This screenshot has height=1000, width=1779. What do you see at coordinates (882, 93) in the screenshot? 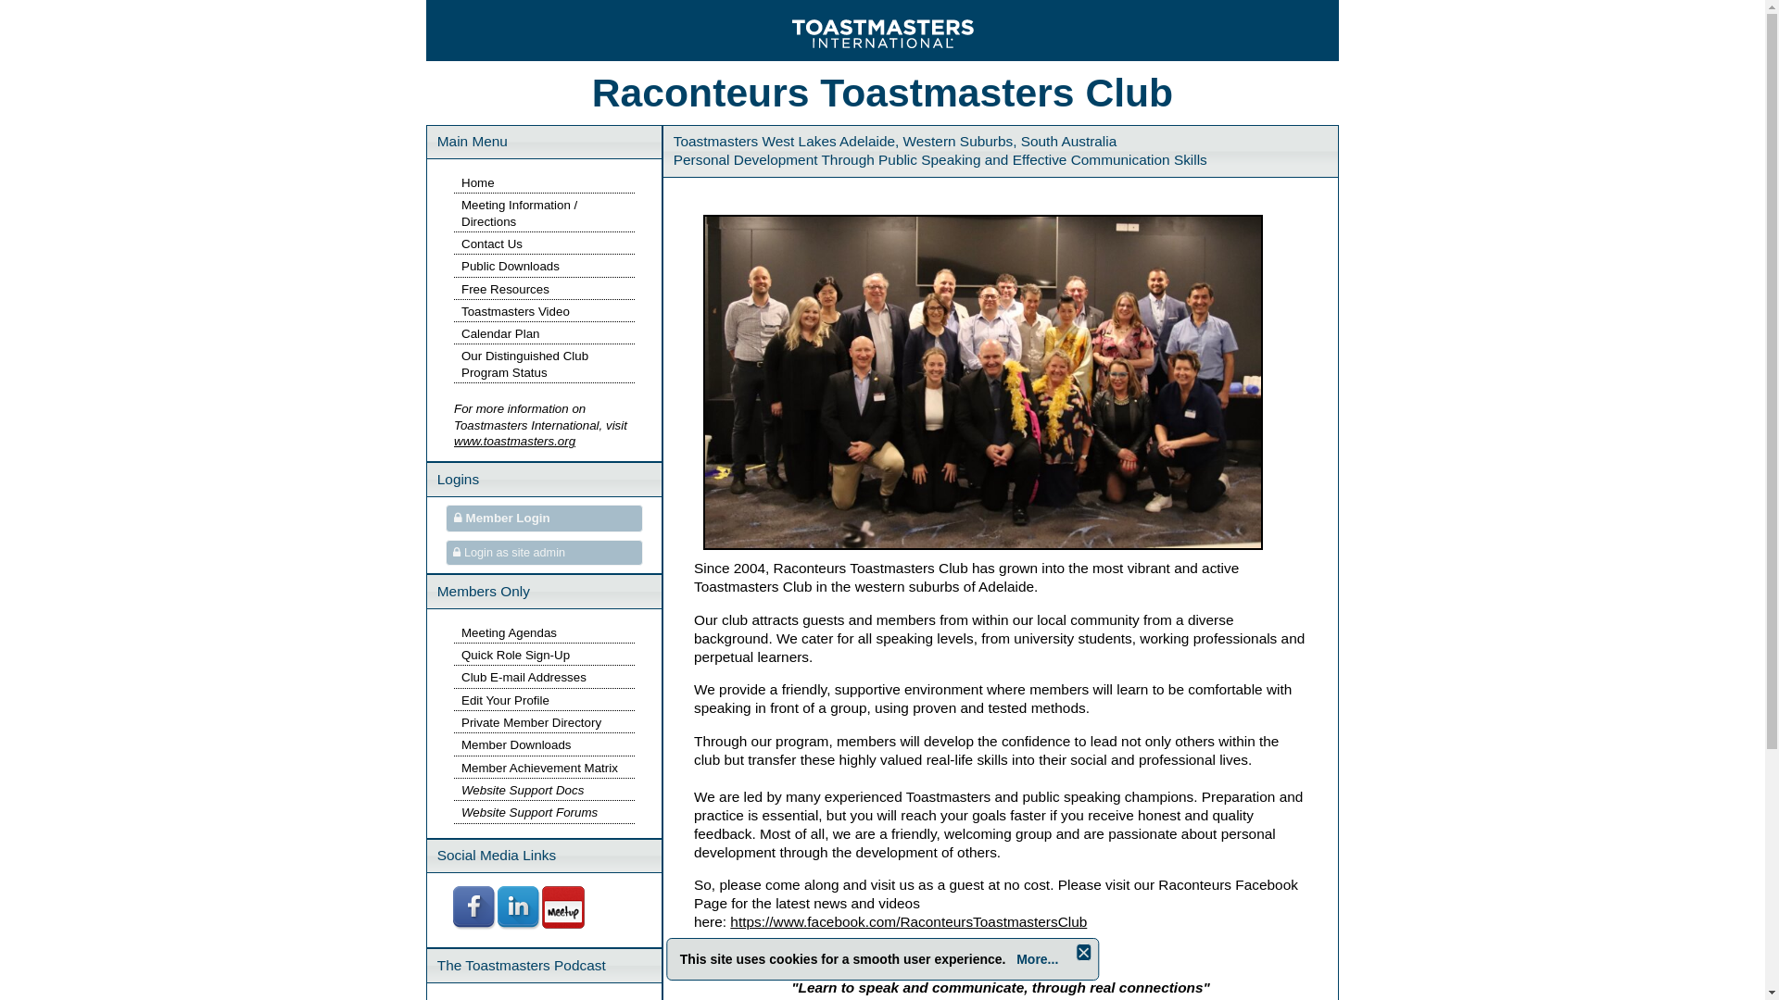
I see `Raconteurs Toastmasters Club` at bounding box center [882, 93].